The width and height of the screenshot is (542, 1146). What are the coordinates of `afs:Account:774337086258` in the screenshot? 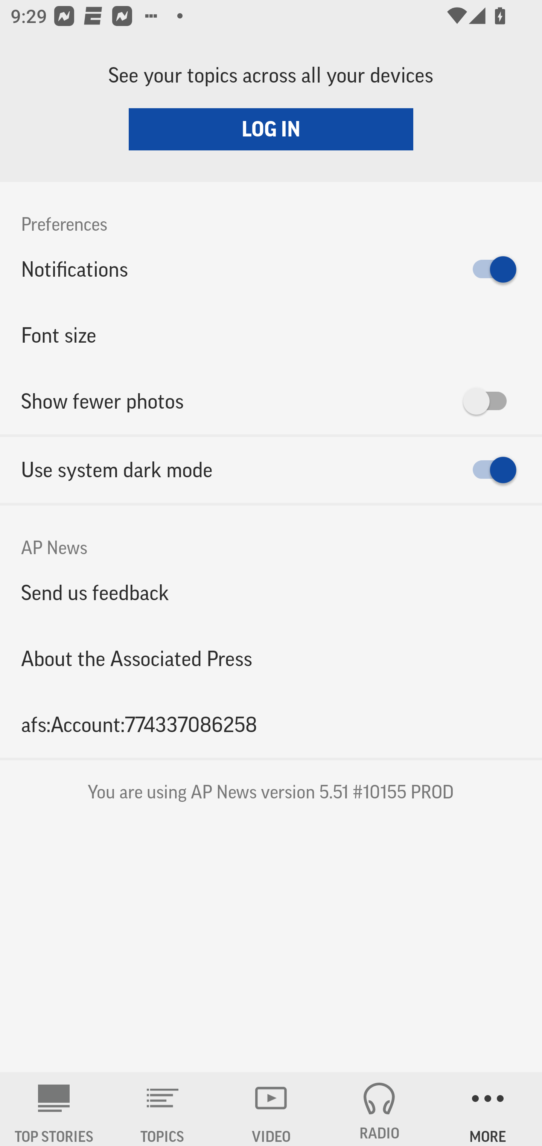 It's located at (271, 725).